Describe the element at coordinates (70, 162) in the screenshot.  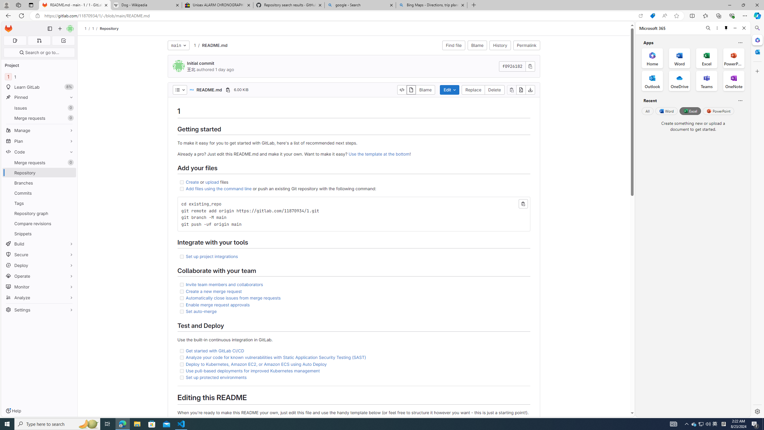
I see `Unpin Merge requests` at that location.